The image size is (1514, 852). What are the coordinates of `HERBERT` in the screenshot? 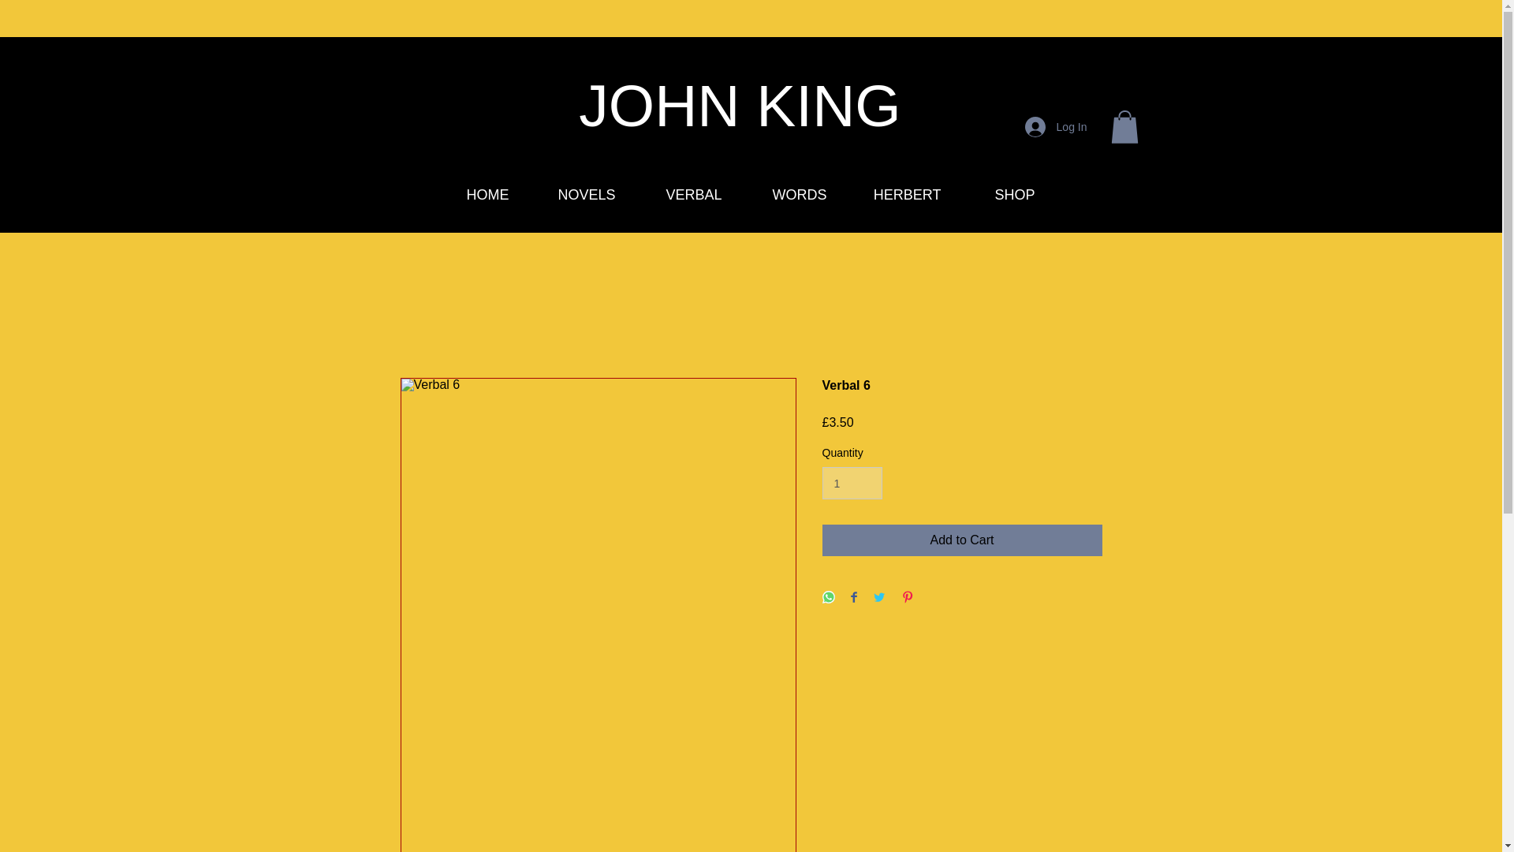 It's located at (896, 194).